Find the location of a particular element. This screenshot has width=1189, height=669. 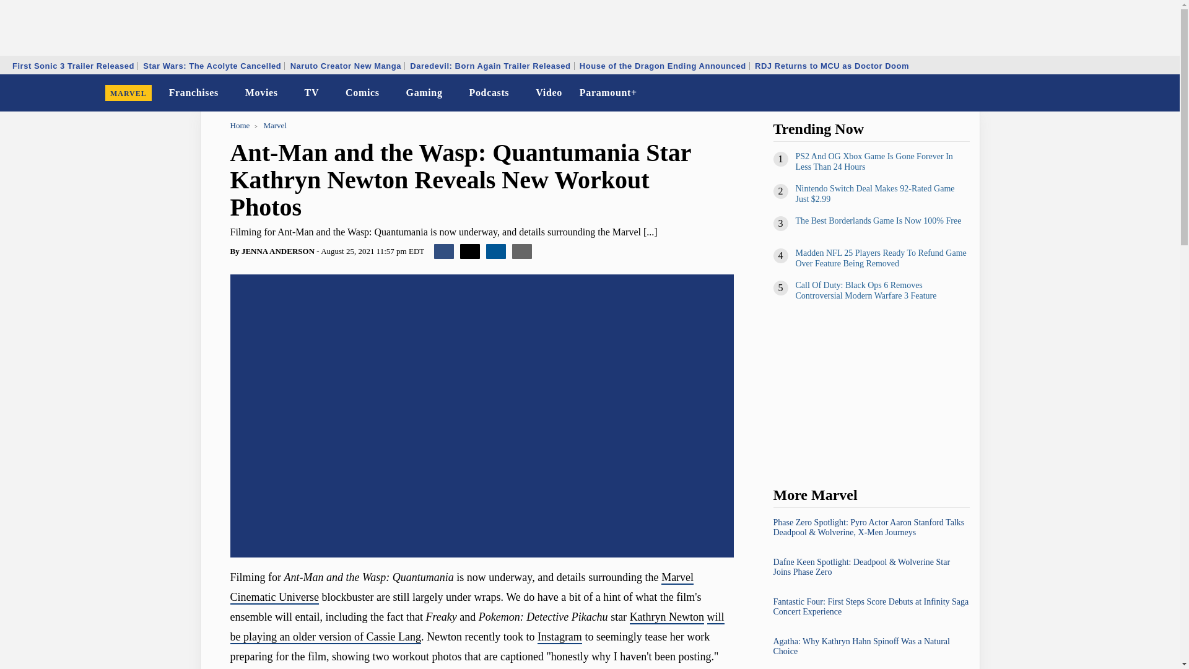

Daredevil: Born Again Trailer Released is located at coordinates (489, 66).